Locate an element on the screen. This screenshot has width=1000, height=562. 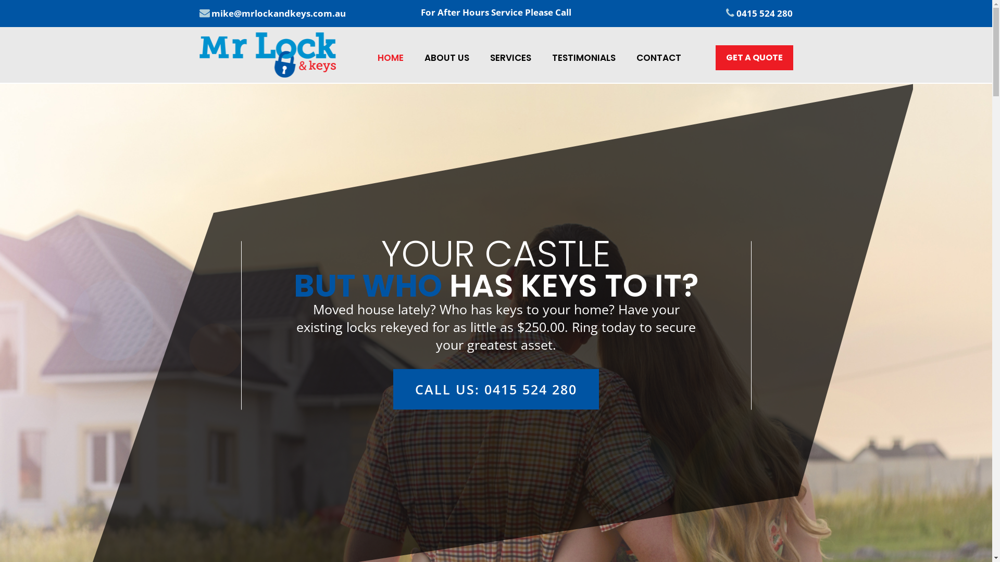
CALL US: 0415 524 280 is located at coordinates (496, 389).